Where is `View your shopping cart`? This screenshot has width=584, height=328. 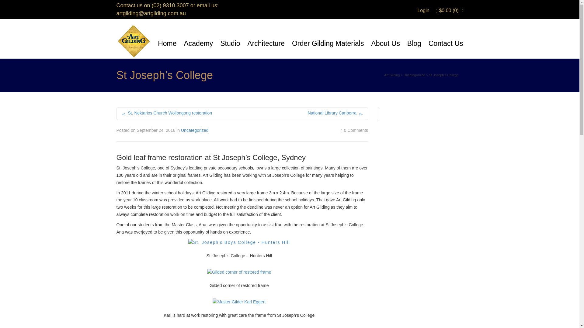
View your shopping cart is located at coordinates (447, 10).